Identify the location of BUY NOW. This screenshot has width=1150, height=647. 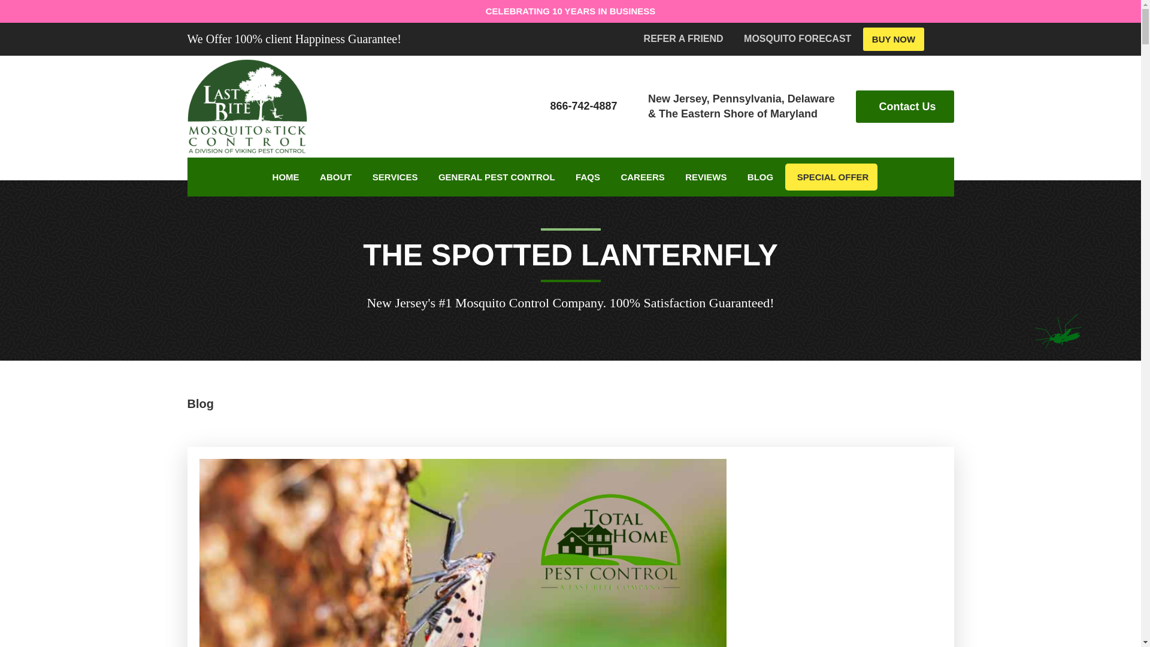
(894, 40).